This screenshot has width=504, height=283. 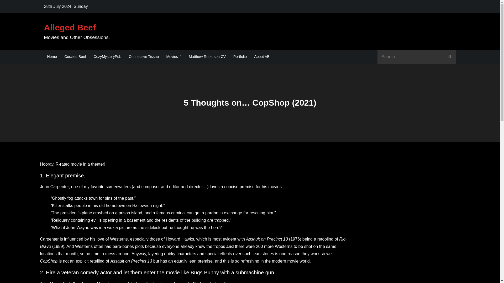 What do you see at coordinates (417, 57) in the screenshot?
I see `Search for:` at bounding box center [417, 57].